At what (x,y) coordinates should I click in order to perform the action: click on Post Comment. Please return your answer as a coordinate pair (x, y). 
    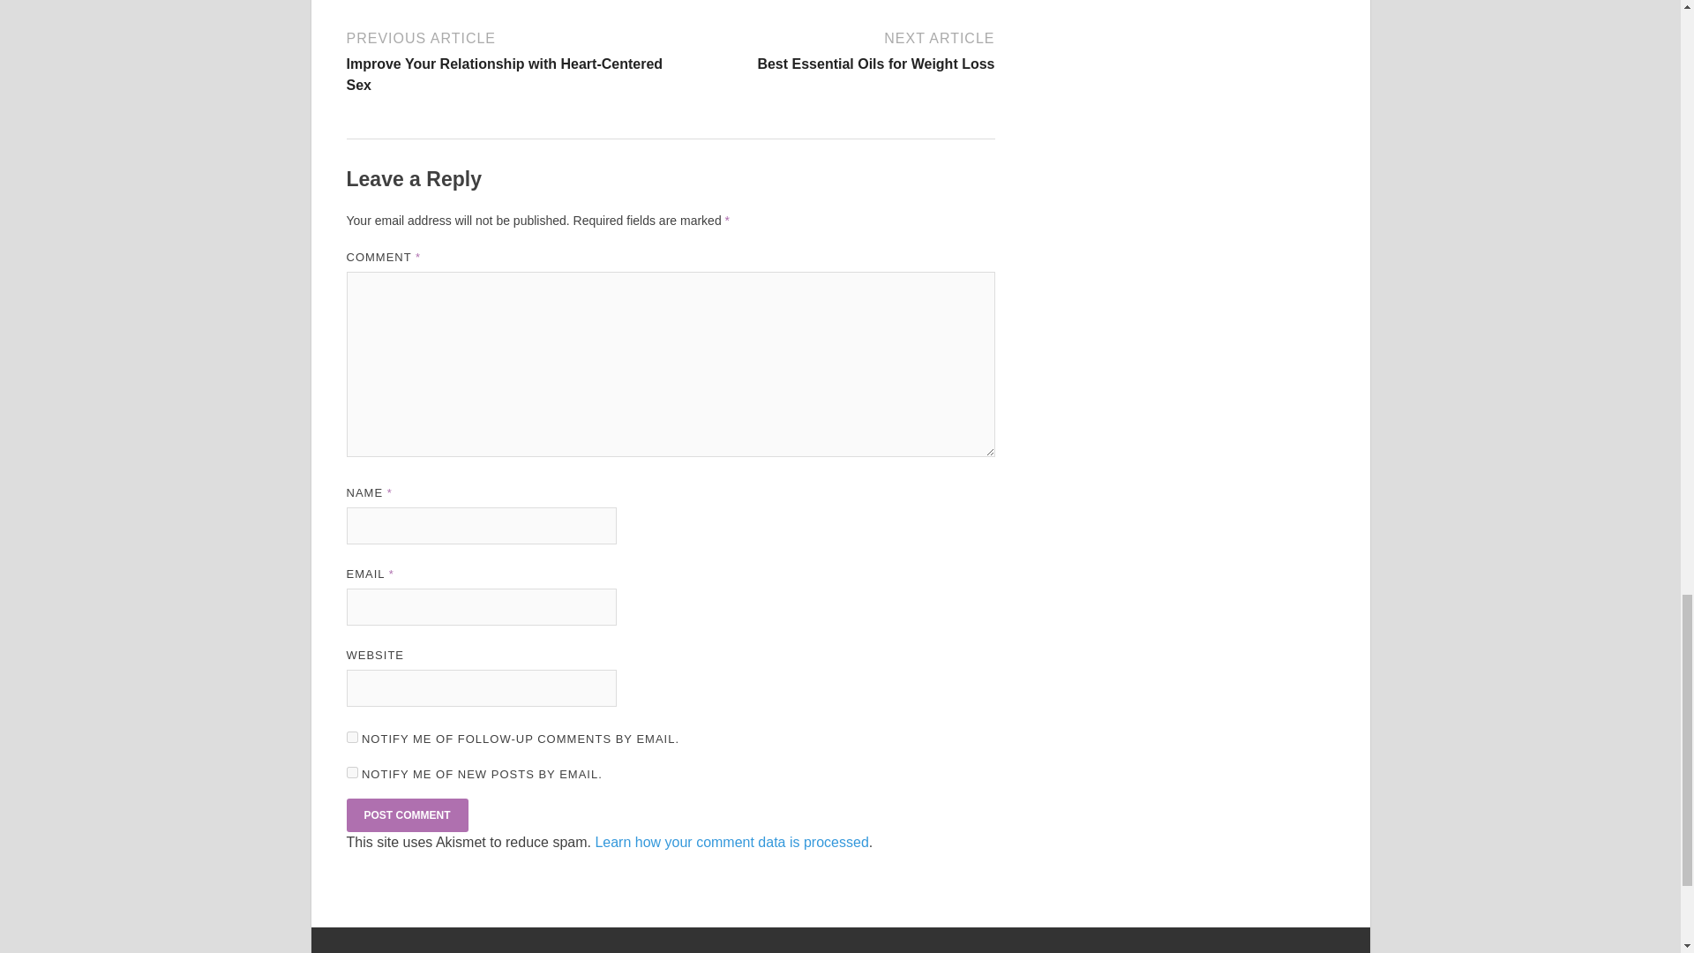
    Looking at the image, I should click on (406, 815).